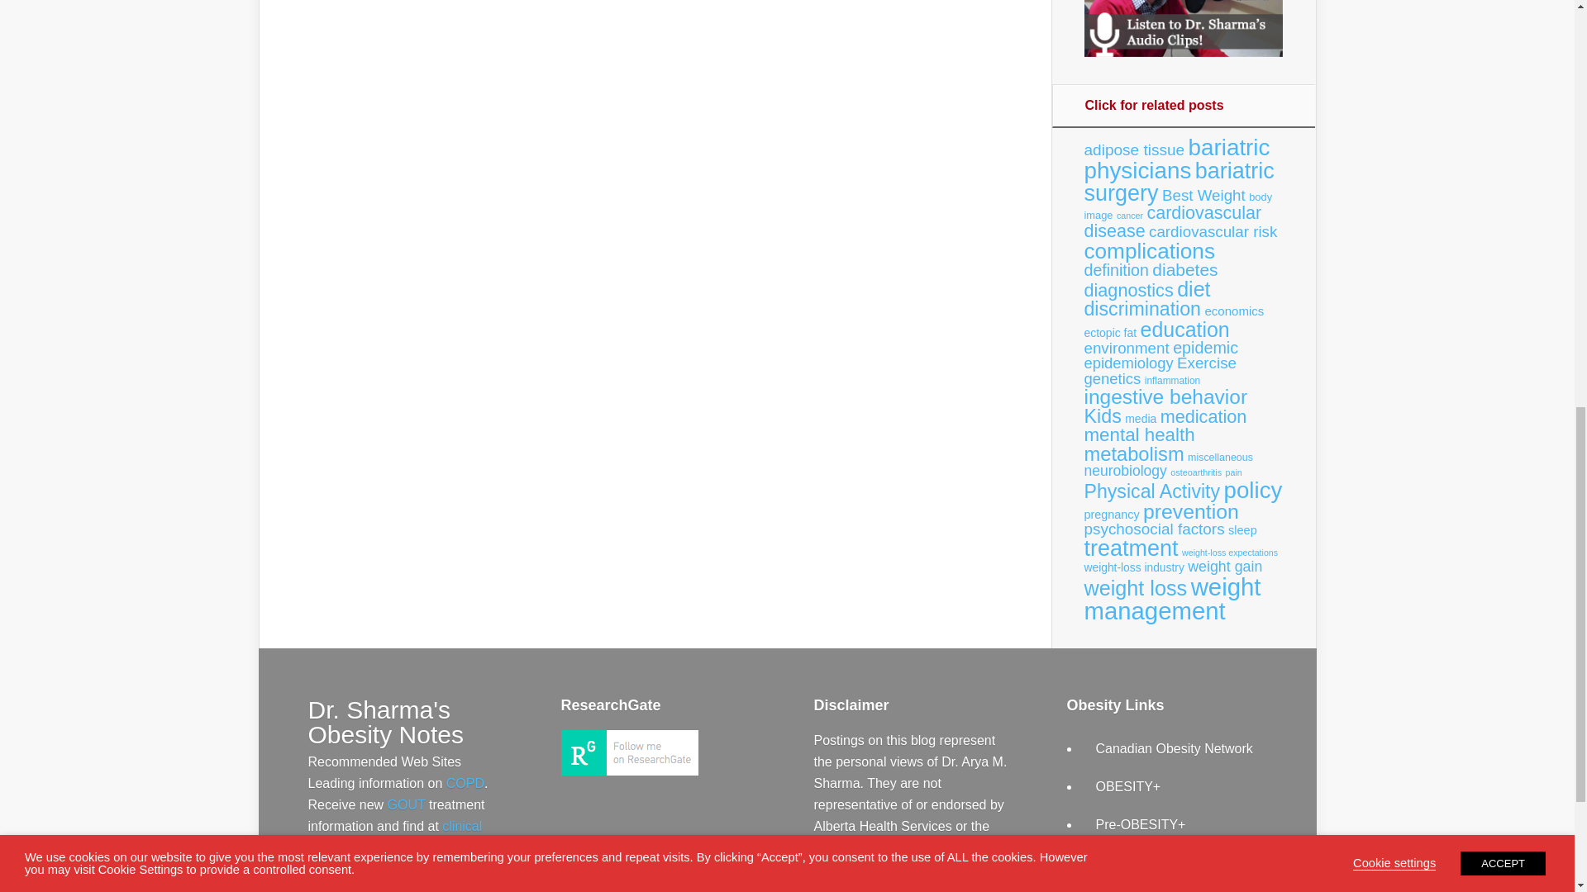 This screenshot has height=892, width=1587. What do you see at coordinates (465, 783) in the screenshot?
I see `COPD` at bounding box center [465, 783].